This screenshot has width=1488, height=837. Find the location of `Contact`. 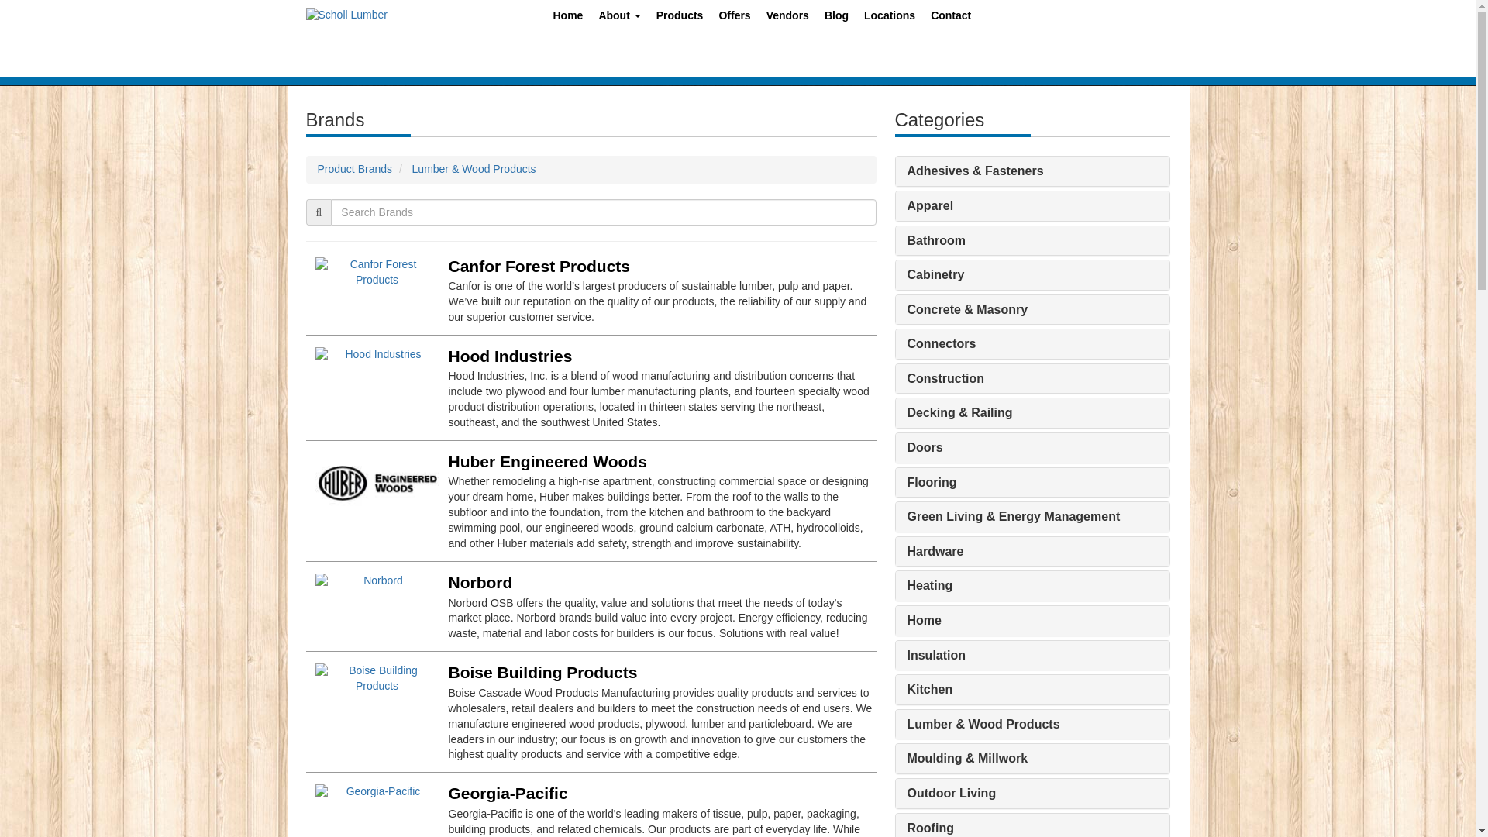

Contact is located at coordinates (950, 19).